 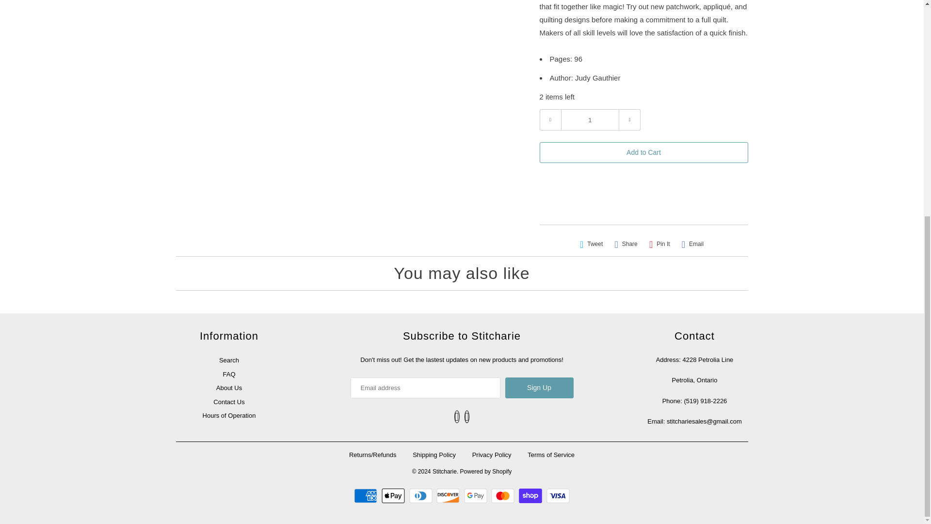 I want to click on Visa, so click(x=558, y=495).